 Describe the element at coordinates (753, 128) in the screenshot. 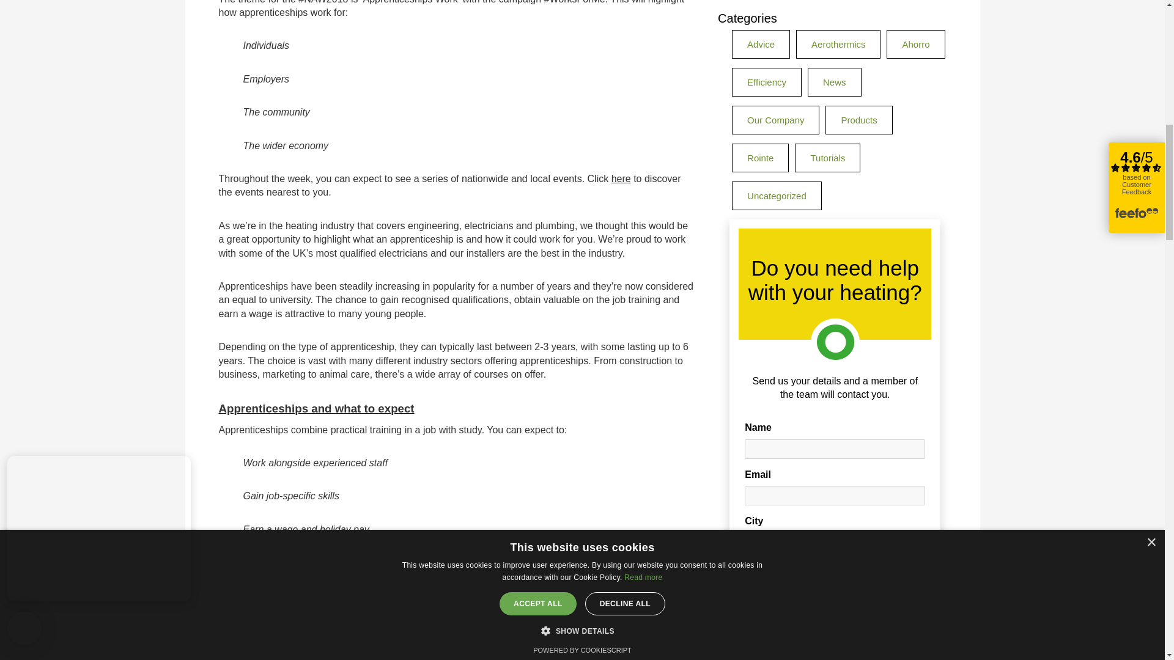

I see `Technical Support` at that location.